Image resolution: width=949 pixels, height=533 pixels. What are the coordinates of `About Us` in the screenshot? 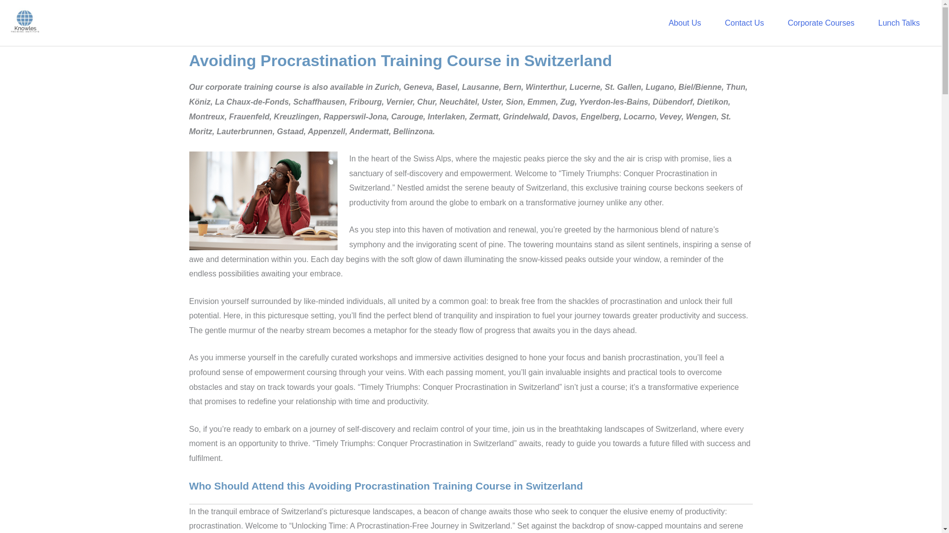 It's located at (685, 23).